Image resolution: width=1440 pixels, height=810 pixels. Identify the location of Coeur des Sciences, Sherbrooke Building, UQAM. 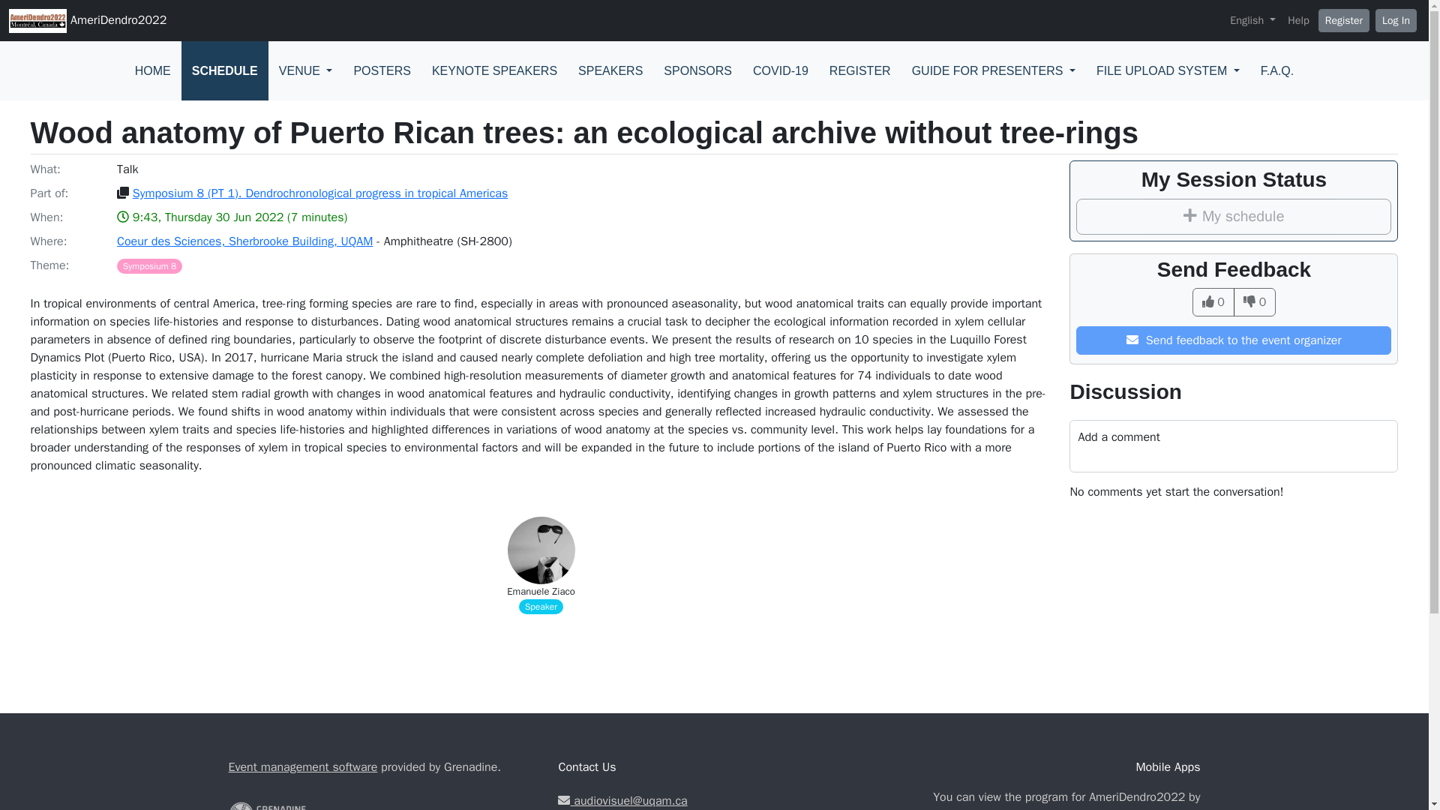
(244, 241).